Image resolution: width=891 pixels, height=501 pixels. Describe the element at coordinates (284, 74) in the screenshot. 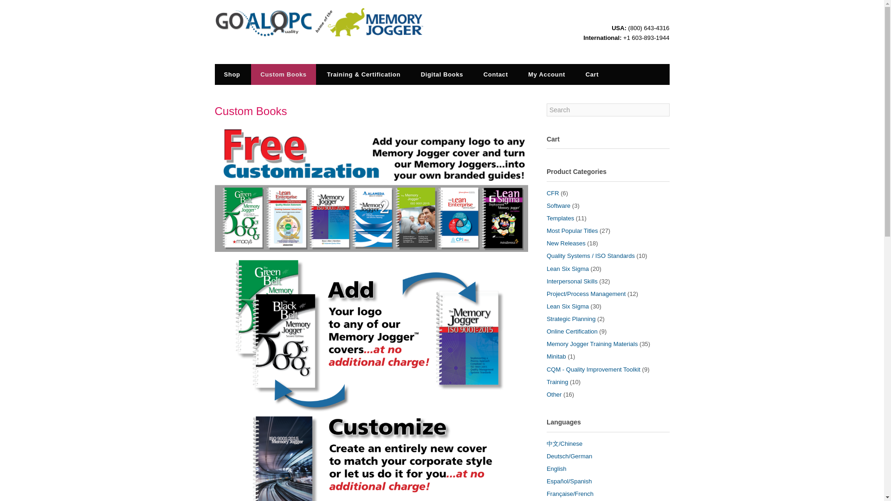

I see `Custom Books` at that location.